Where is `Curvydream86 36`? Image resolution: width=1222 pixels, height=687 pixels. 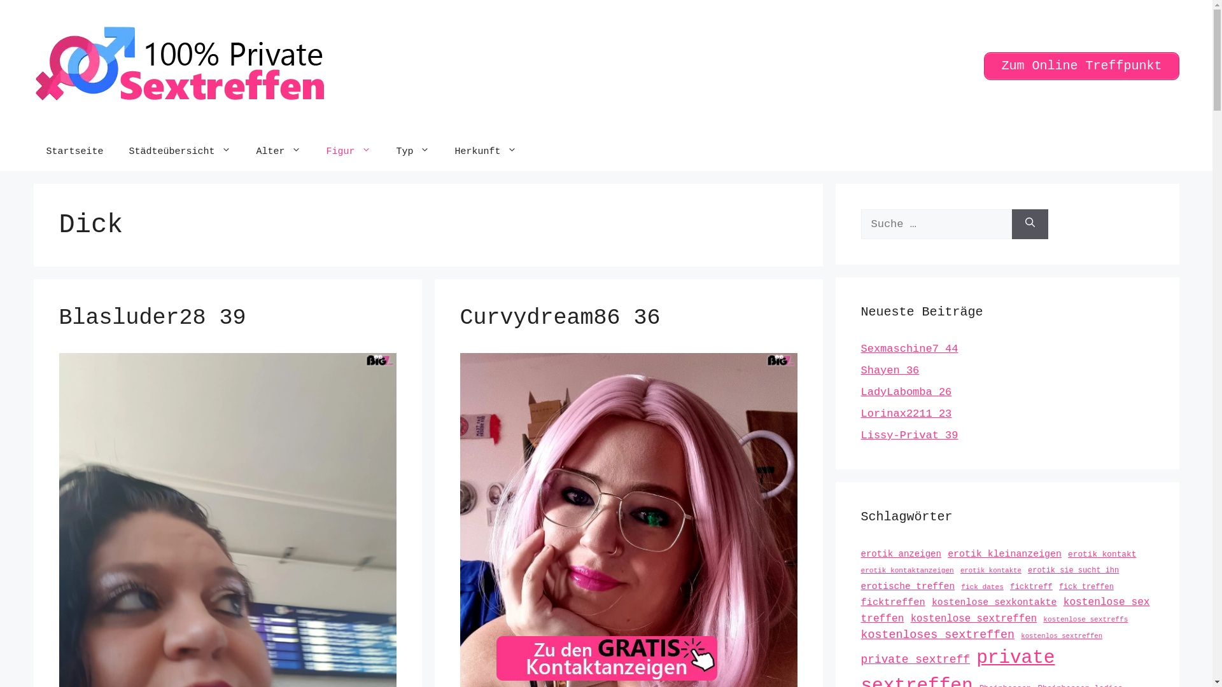 Curvydream86 36 is located at coordinates (560, 318).